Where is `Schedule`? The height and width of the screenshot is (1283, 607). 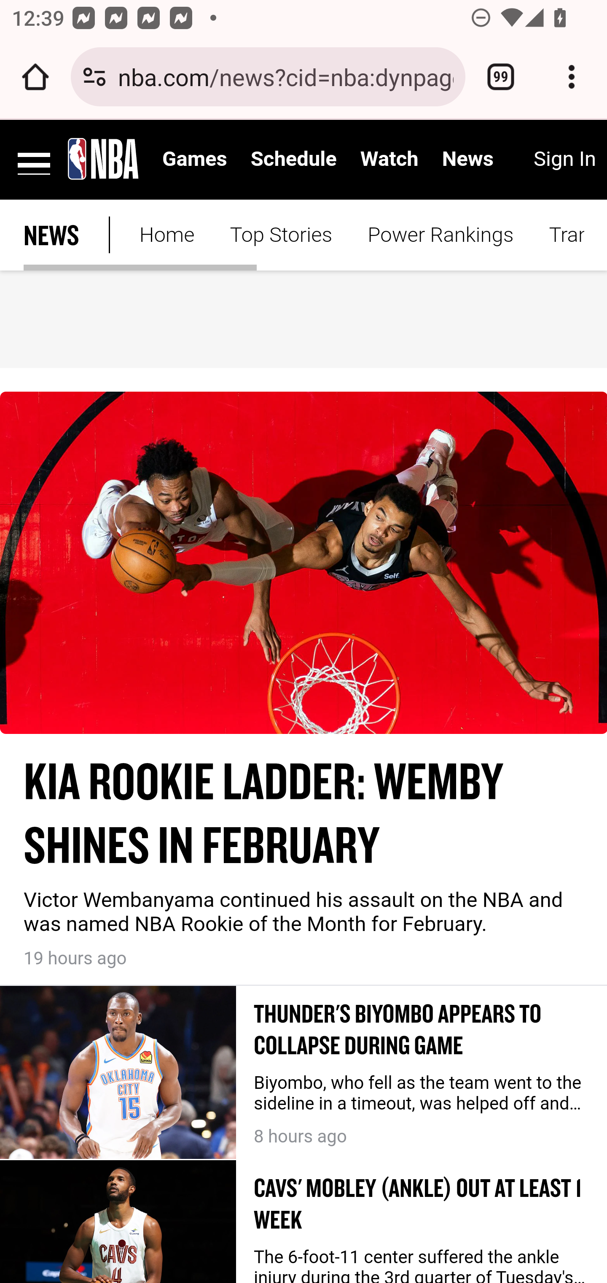
Schedule is located at coordinates (293, 160).